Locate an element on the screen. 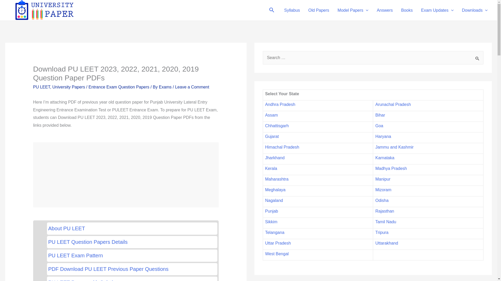  Books is located at coordinates (407, 10).